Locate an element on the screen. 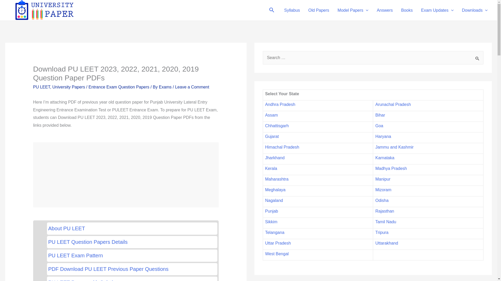  Books is located at coordinates (407, 10).